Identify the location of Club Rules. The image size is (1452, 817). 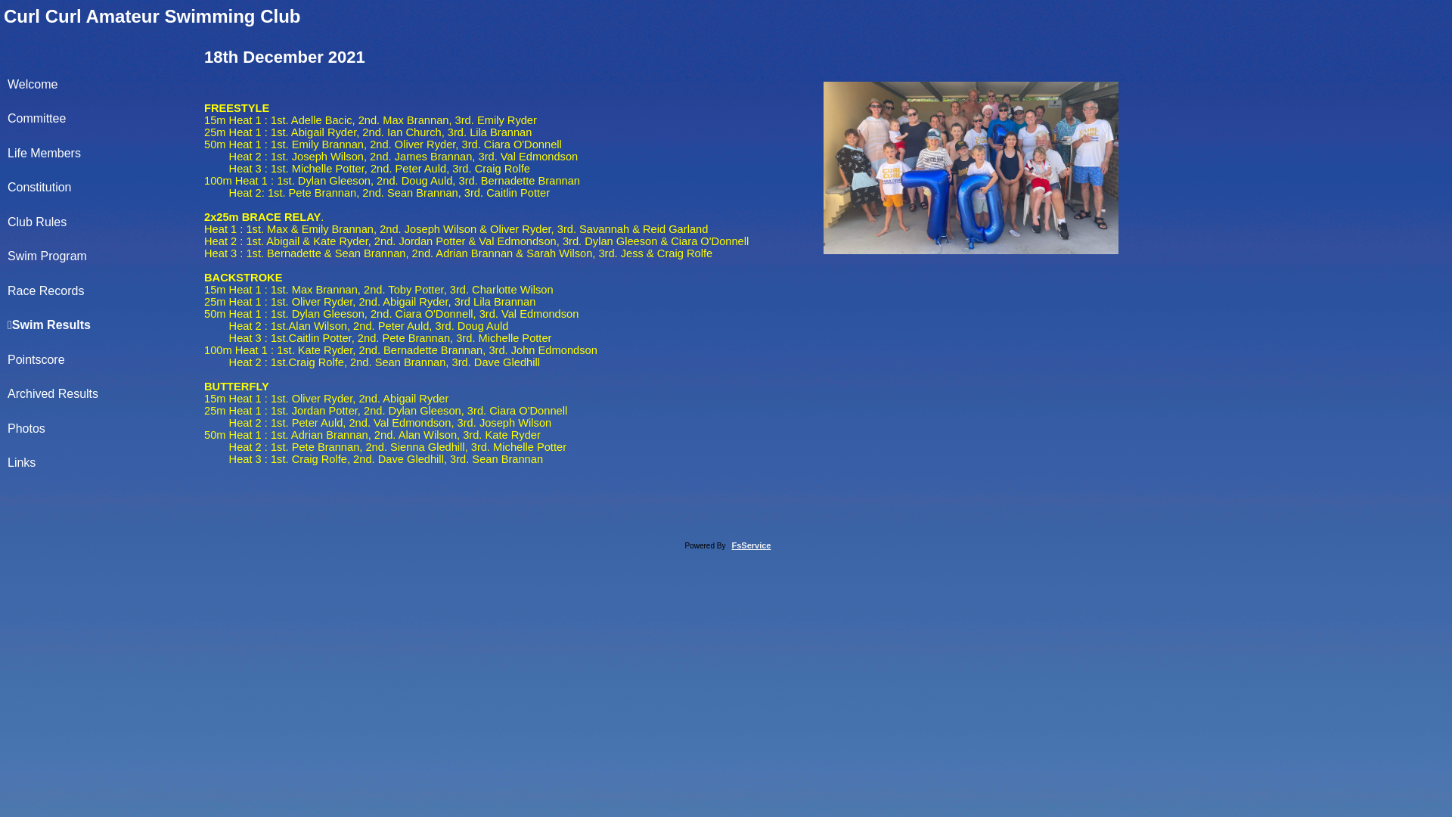
(100, 222).